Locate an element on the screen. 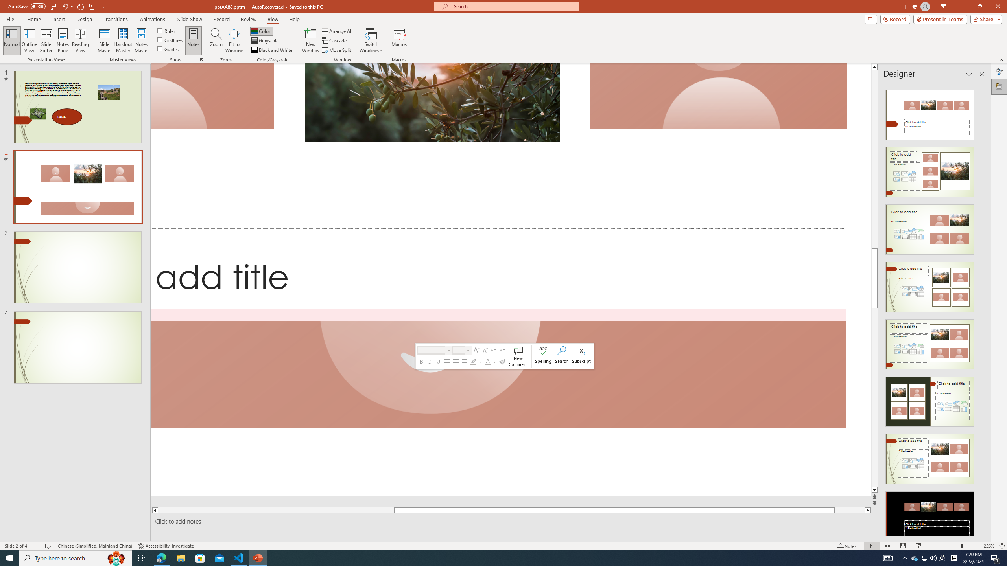  Class: NetUITextbox is located at coordinates (459, 350).